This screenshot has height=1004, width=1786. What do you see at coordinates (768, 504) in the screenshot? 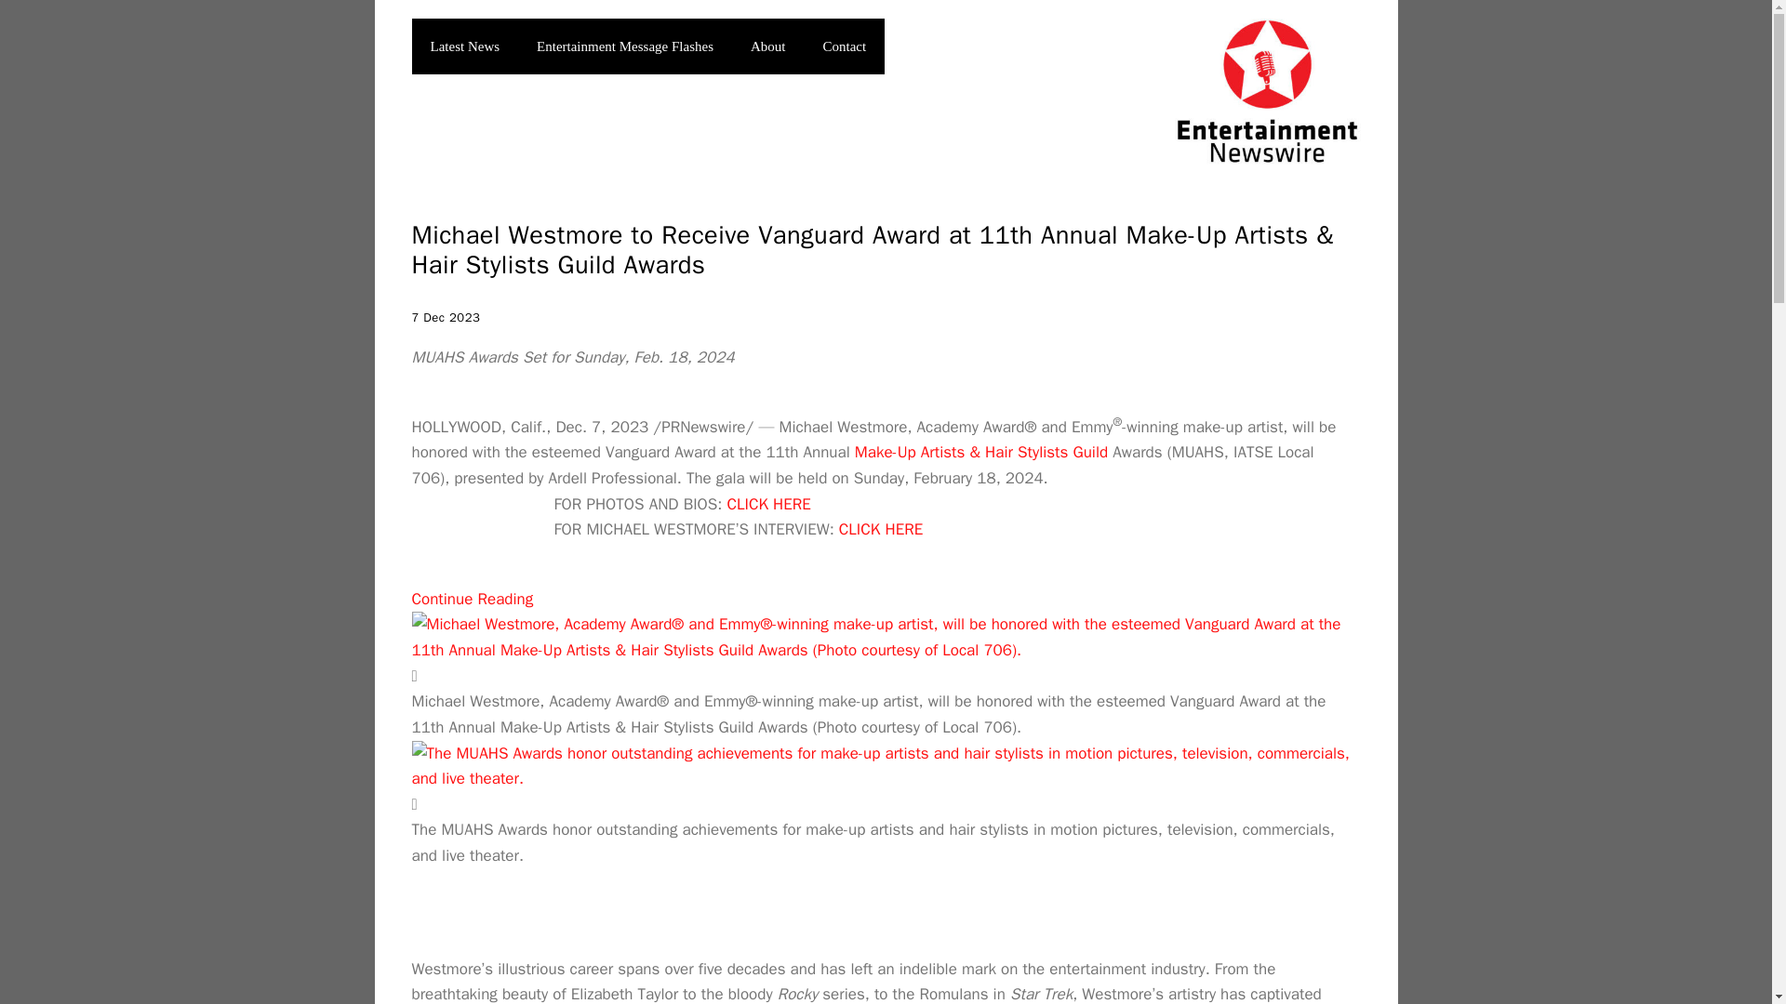
I see `CLICK HERE` at bounding box center [768, 504].